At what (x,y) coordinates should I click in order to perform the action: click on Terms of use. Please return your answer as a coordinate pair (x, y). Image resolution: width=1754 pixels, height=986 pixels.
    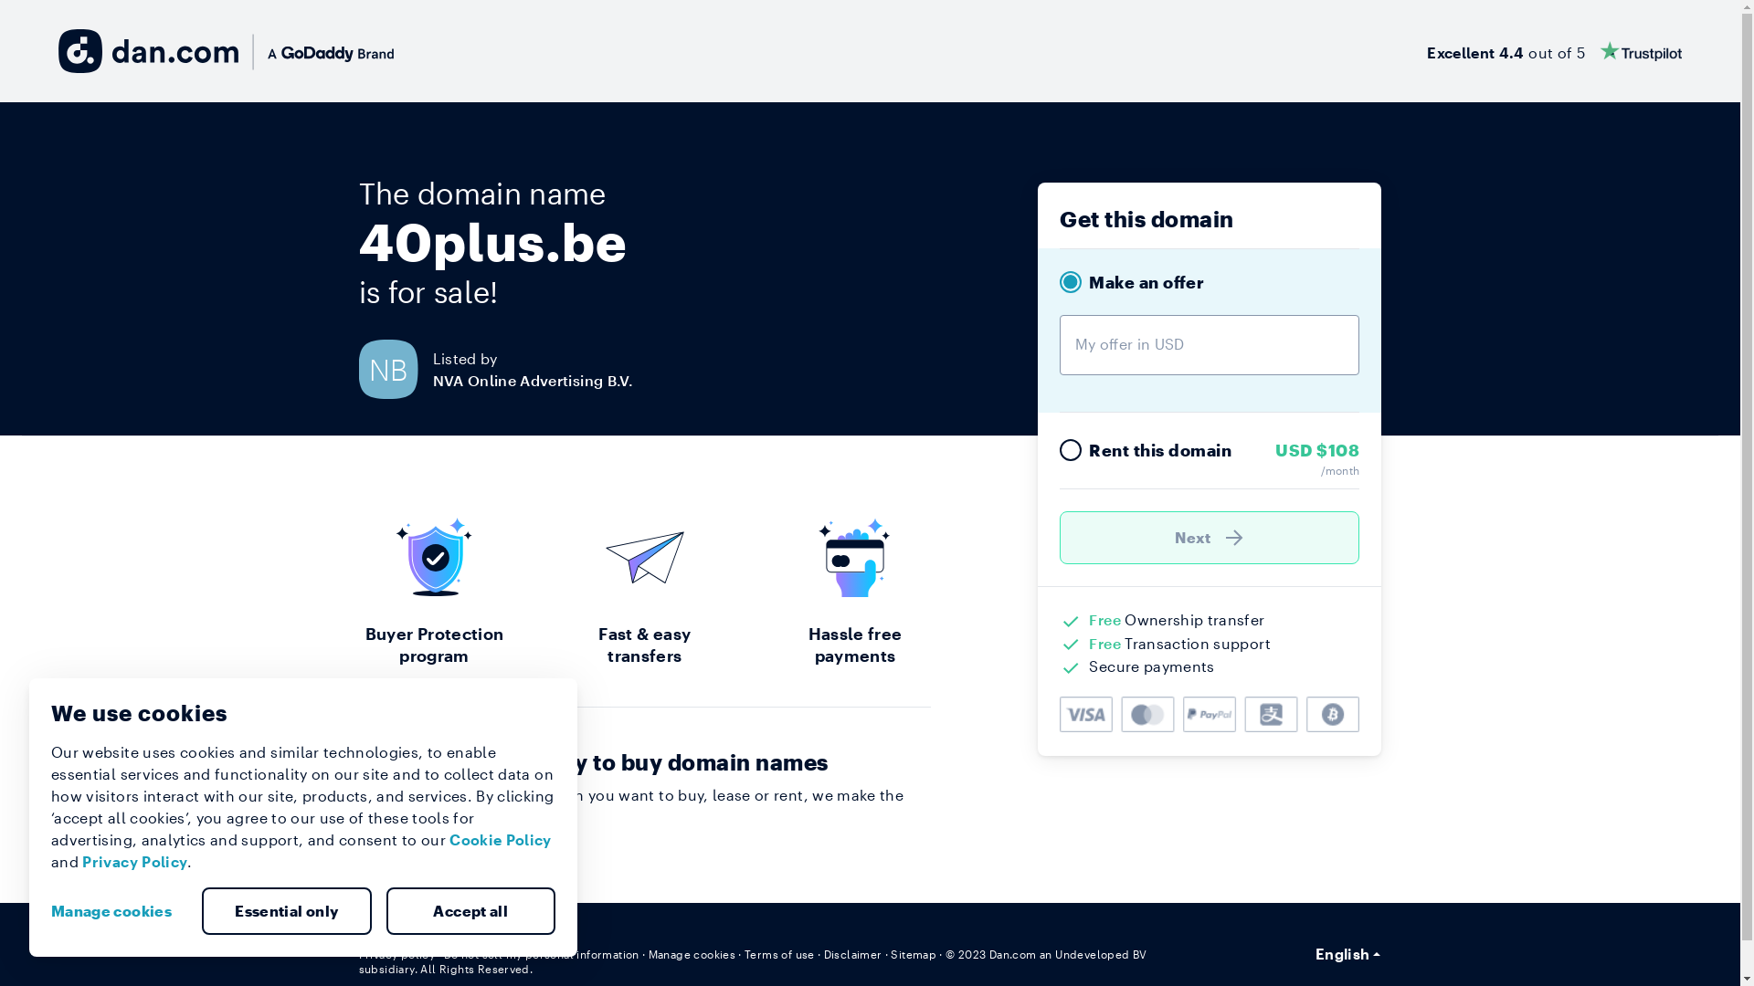
    Looking at the image, I should click on (780, 954).